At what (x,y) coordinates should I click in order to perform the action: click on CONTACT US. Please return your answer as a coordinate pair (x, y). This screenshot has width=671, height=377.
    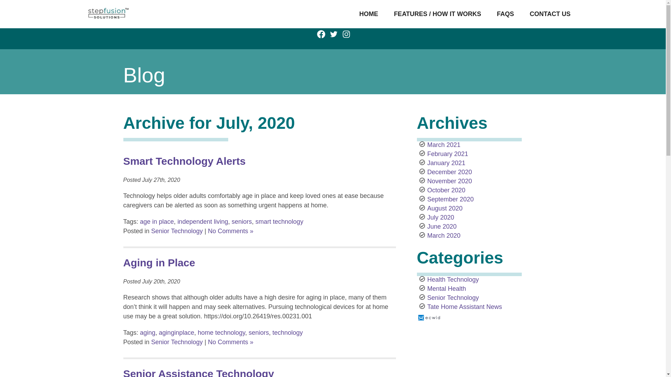
    Looking at the image, I should click on (550, 14).